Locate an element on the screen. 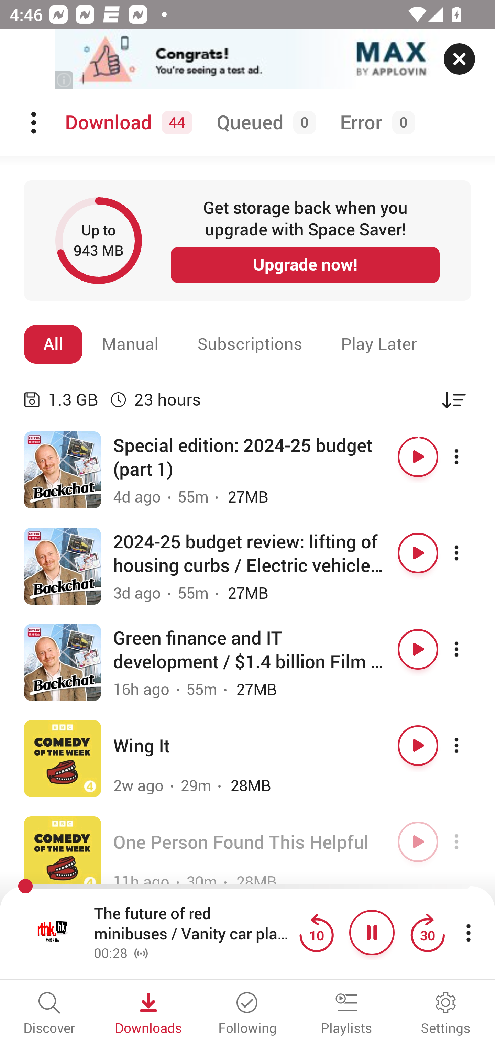 This screenshot has height=1045, width=495. Open series Comedy of the Week is located at coordinates (63, 758).